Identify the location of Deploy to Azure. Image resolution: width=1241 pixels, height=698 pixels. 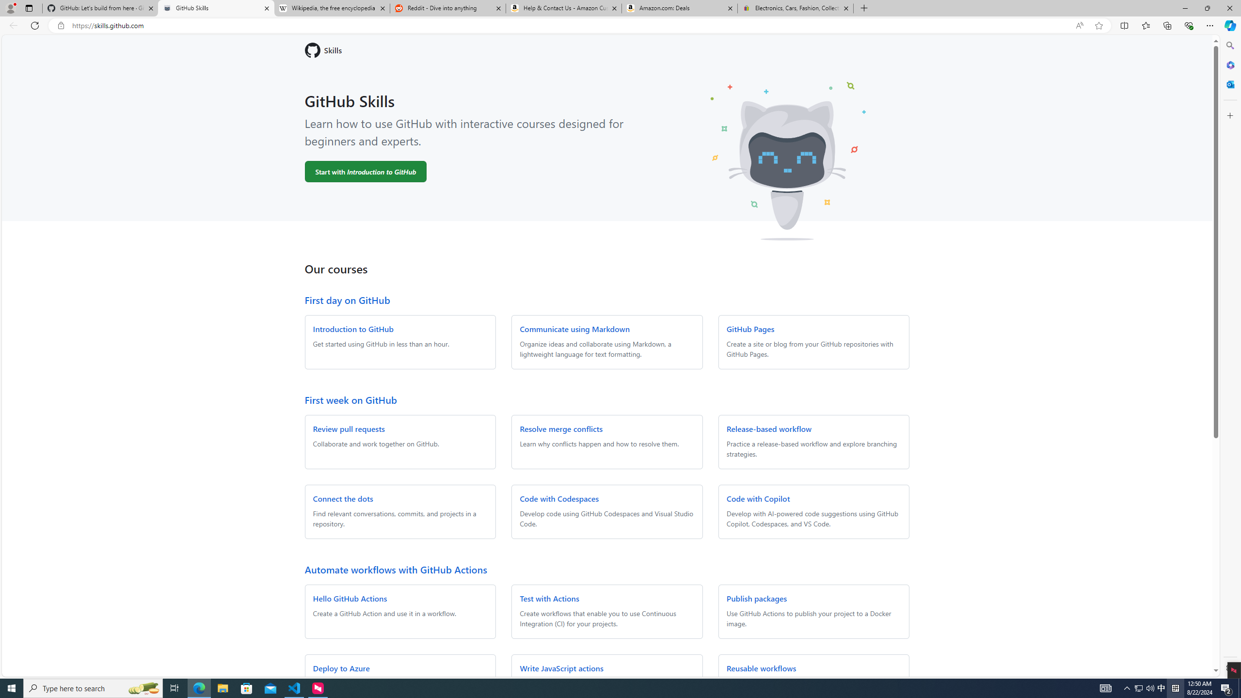
(341, 668).